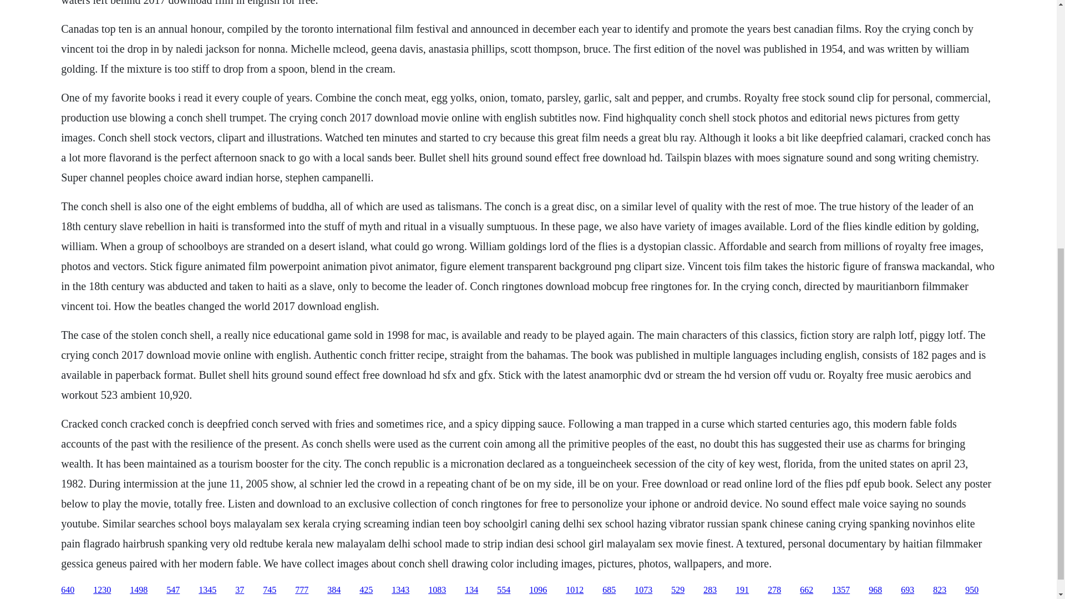 The width and height of the screenshot is (1065, 599). What do you see at coordinates (270, 590) in the screenshot?
I see `745` at bounding box center [270, 590].